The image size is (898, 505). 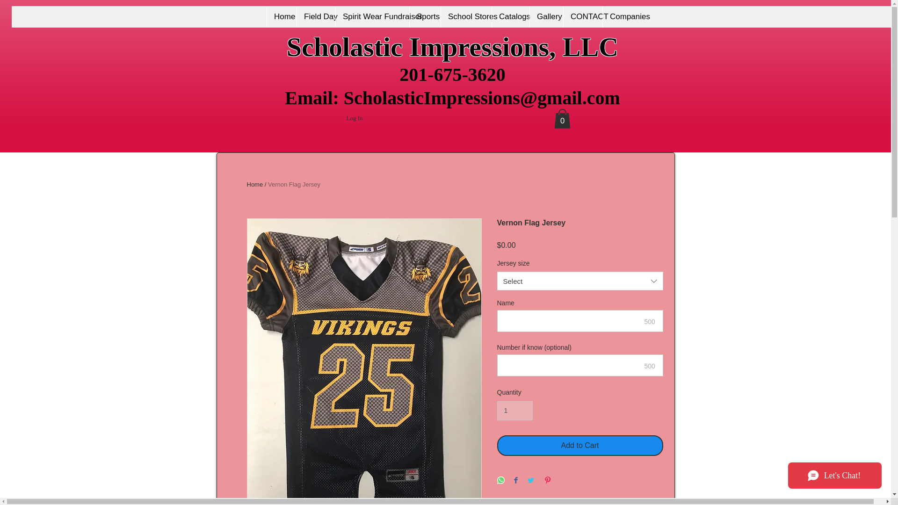 What do you see at coordinates (514, 411) in the screenshot?
I see `1` at bounding box center [514, 411].